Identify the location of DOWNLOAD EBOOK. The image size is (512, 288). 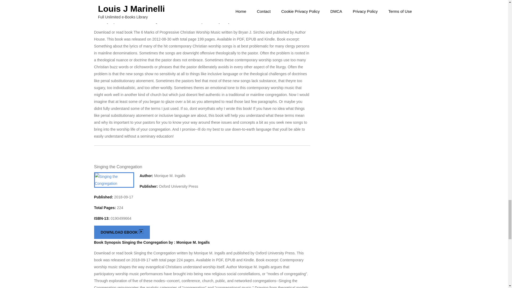
(122, 11).